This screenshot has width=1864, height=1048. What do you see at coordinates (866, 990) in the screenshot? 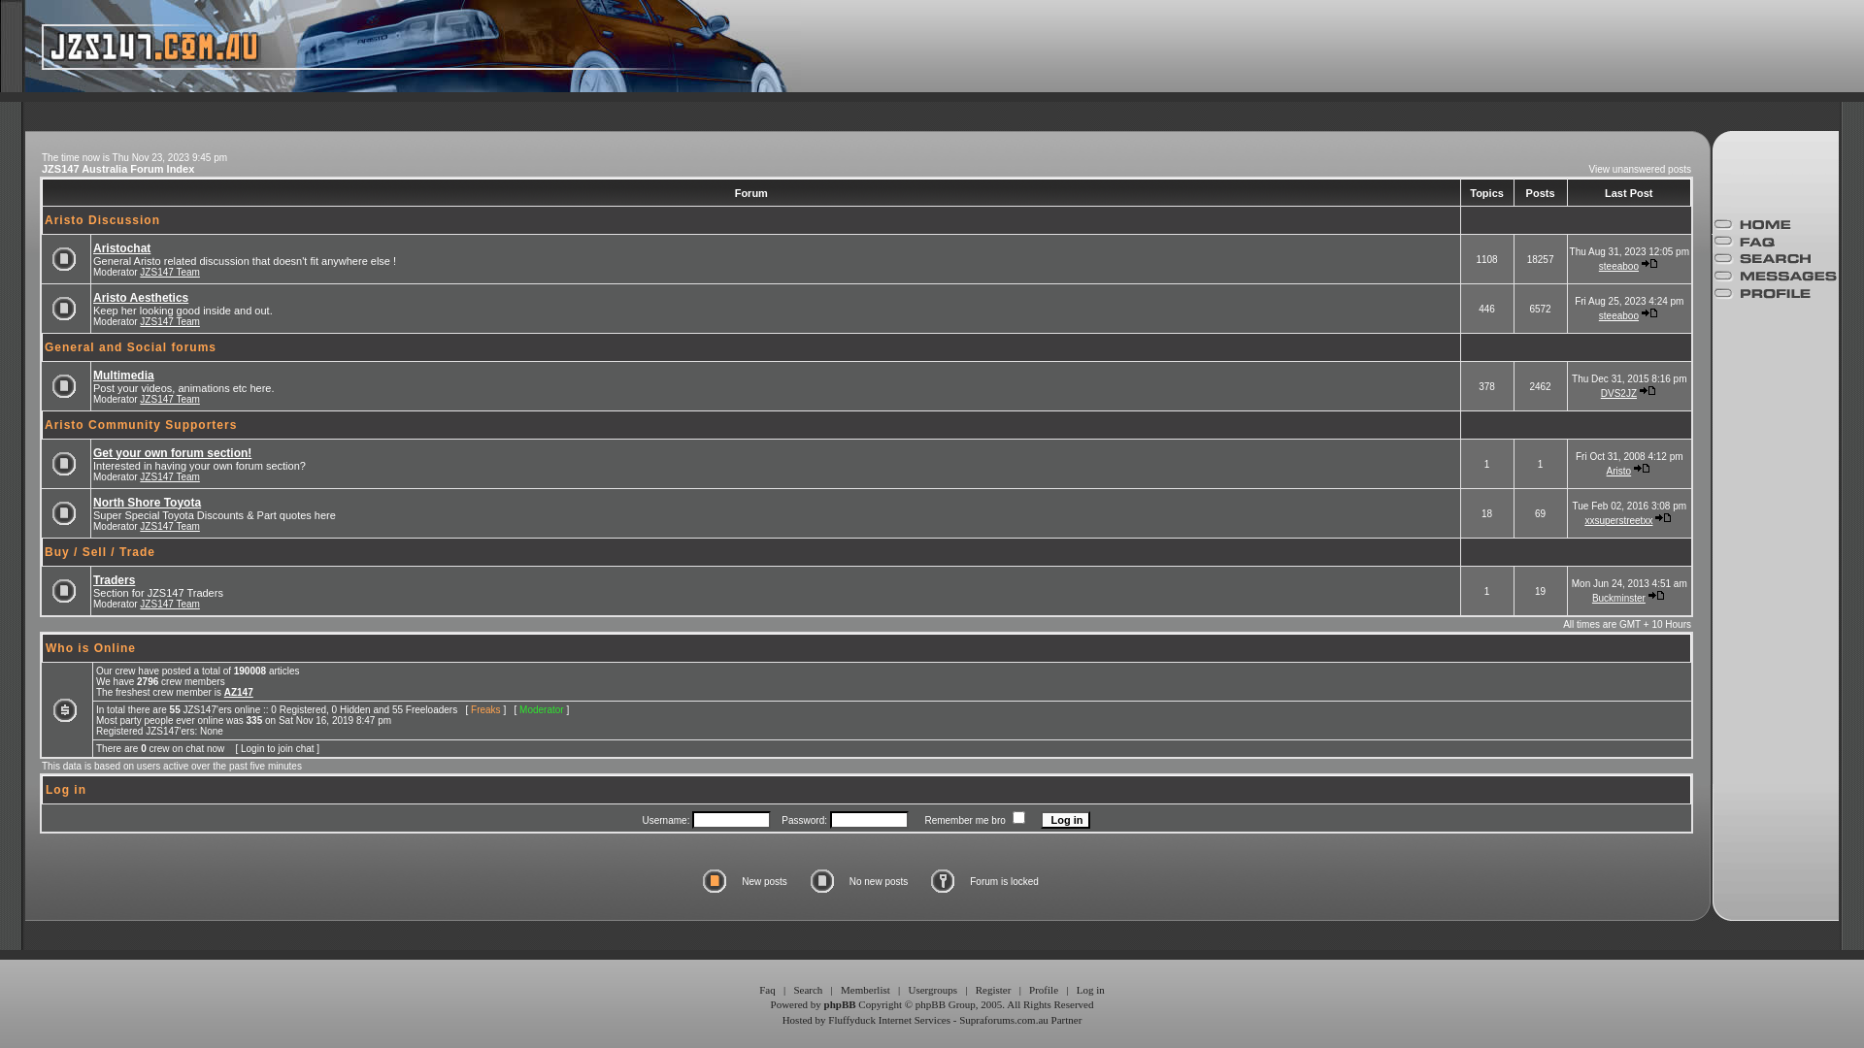
I see `Memberlist` at bounding box center [866, 990].